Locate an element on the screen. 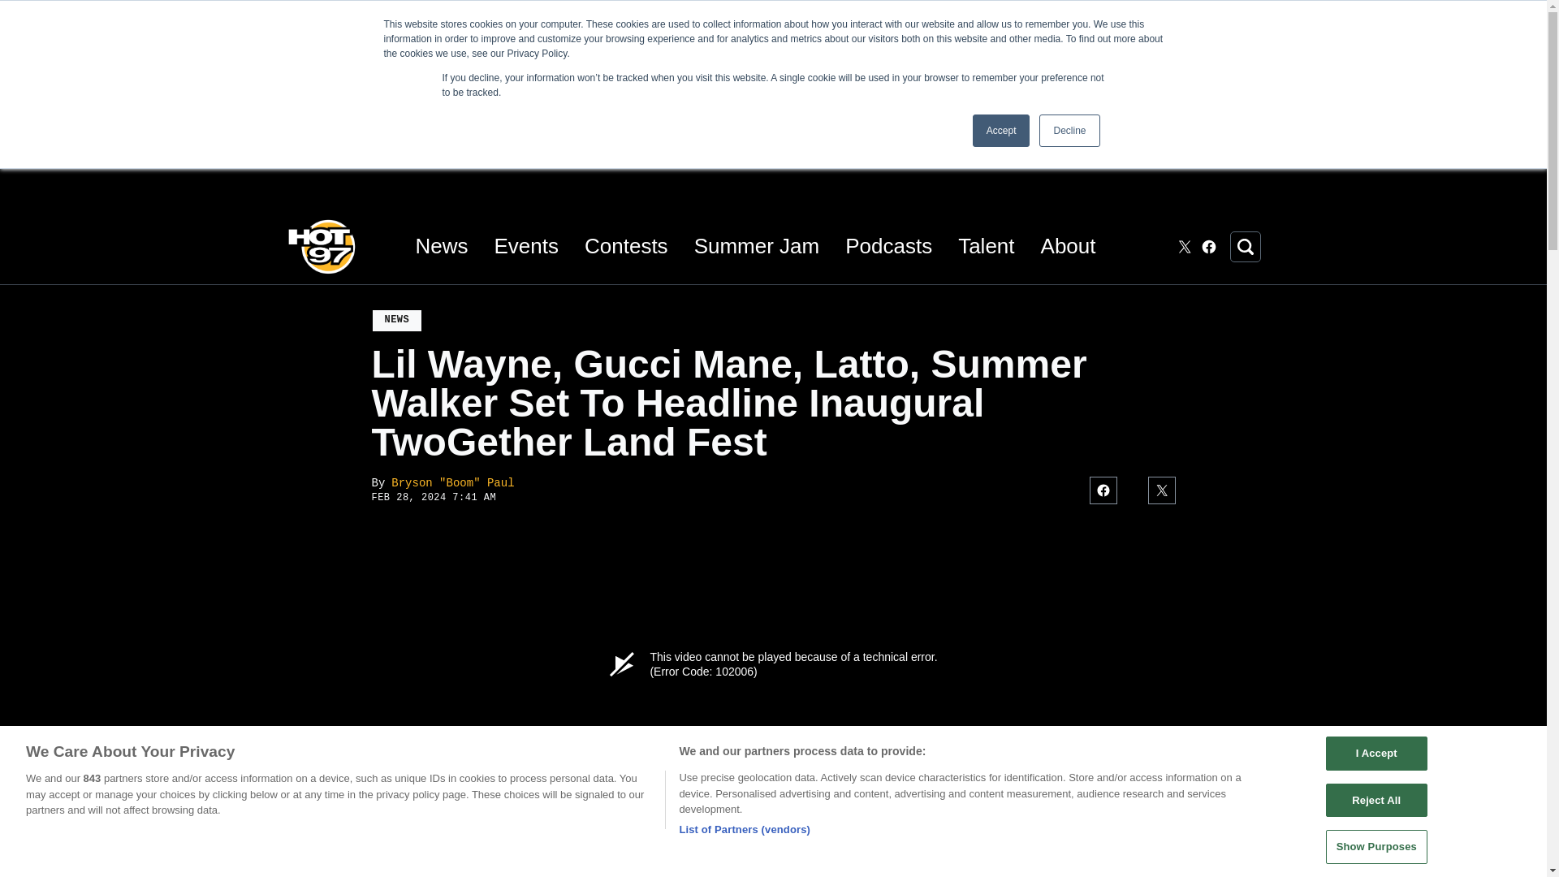 The image size is (1559, 877). X is located at coordinates (1184, 247).